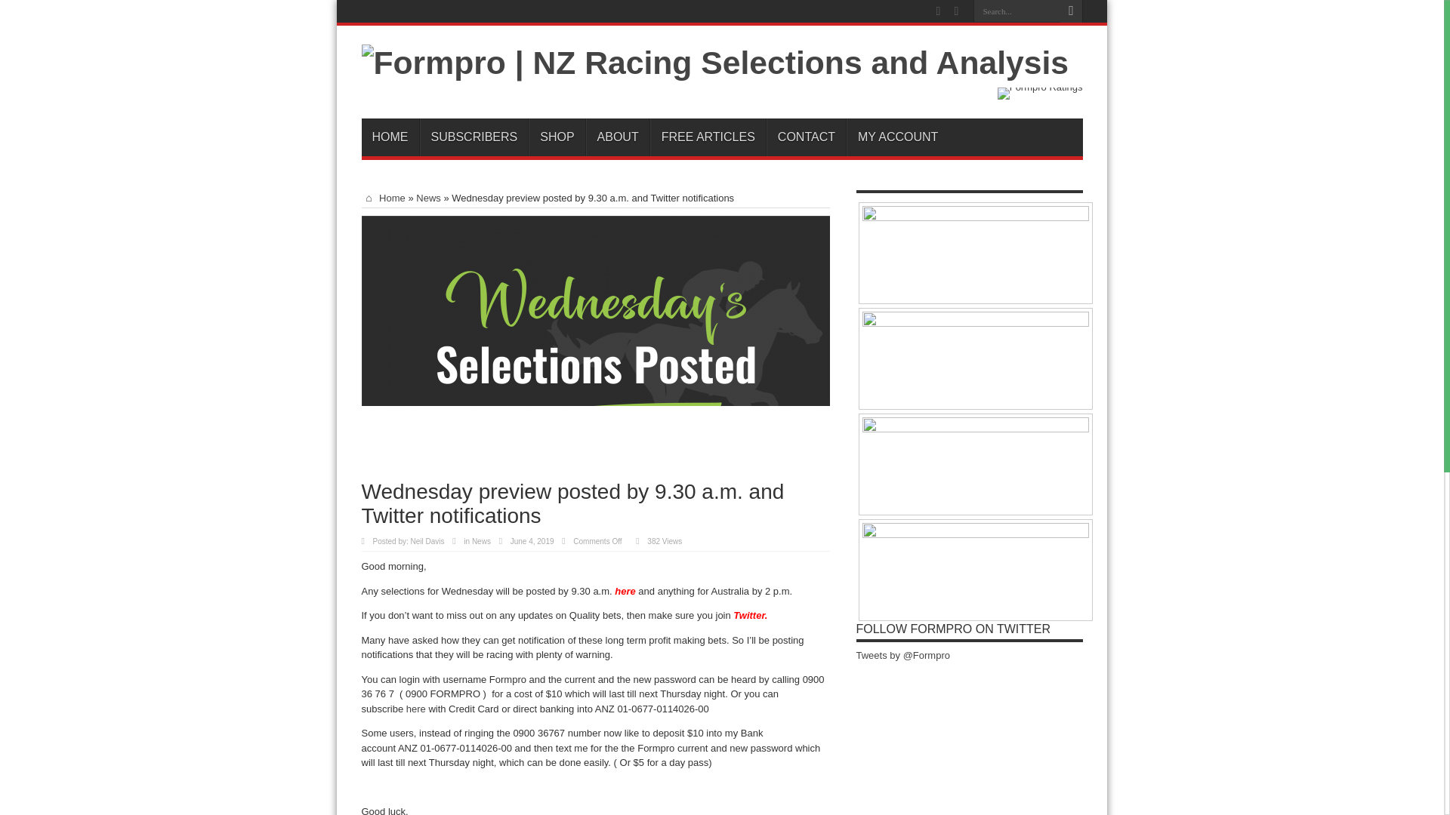  Describe the element at coordinates (415, 709) in the screenshot. I see `here` at that location.